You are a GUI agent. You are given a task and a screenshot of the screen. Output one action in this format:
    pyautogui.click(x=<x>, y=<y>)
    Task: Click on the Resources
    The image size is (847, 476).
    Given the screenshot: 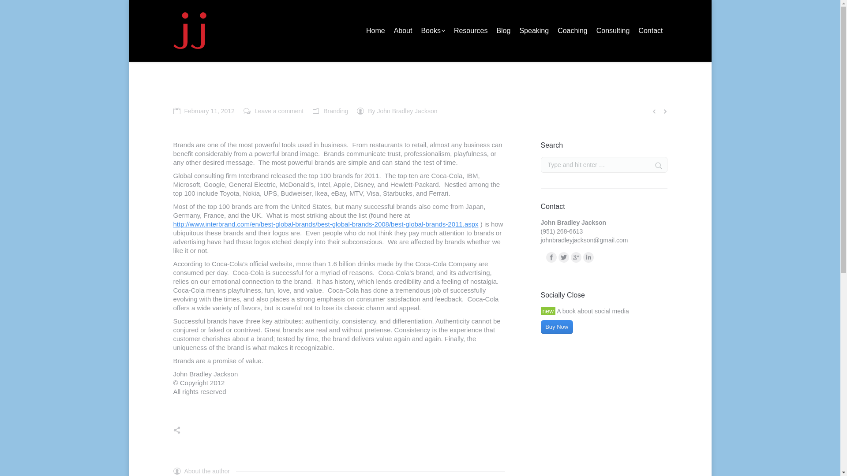 What is the action you would take?
    pyautogui.click(x=471, y=31)
    